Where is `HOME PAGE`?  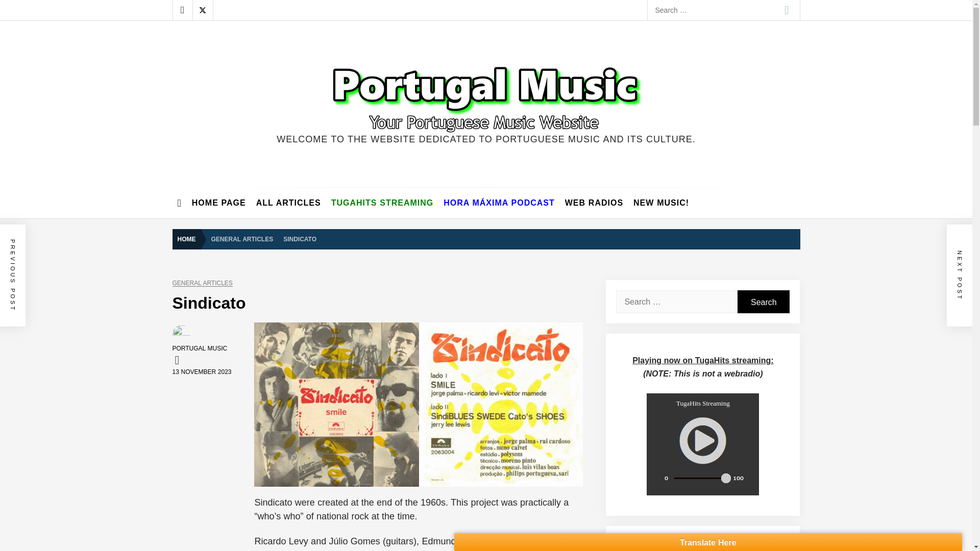
HOME PAGE is located at coordinates (218, 203).